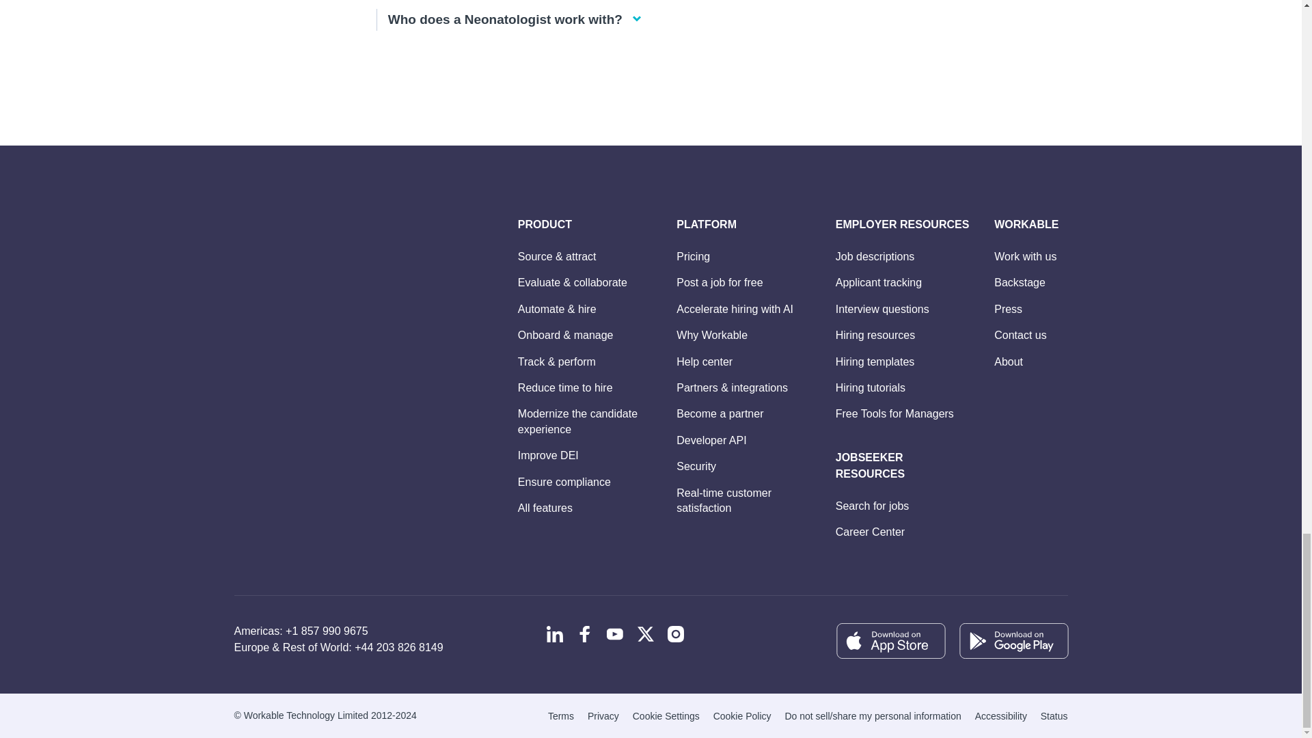  I want to click on Workable on X, so click(645, 633).